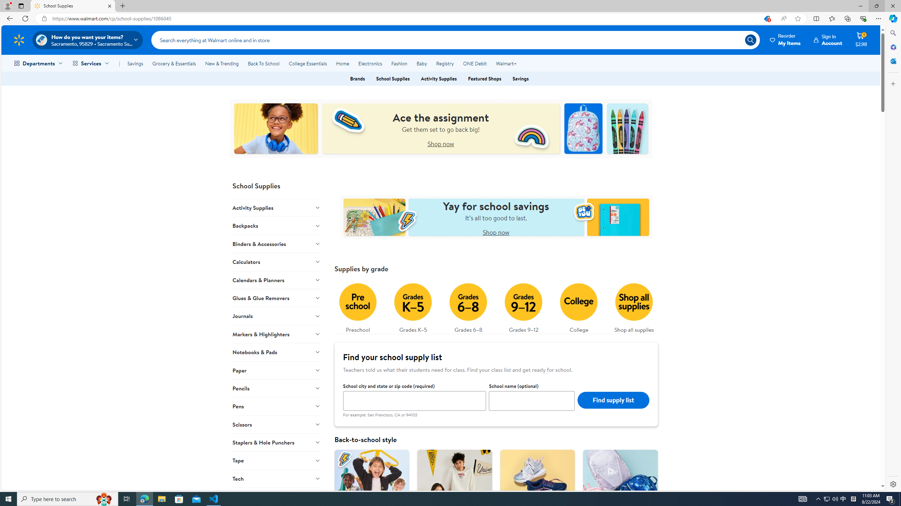  I want to click on New & Trending, so click(222, 63).